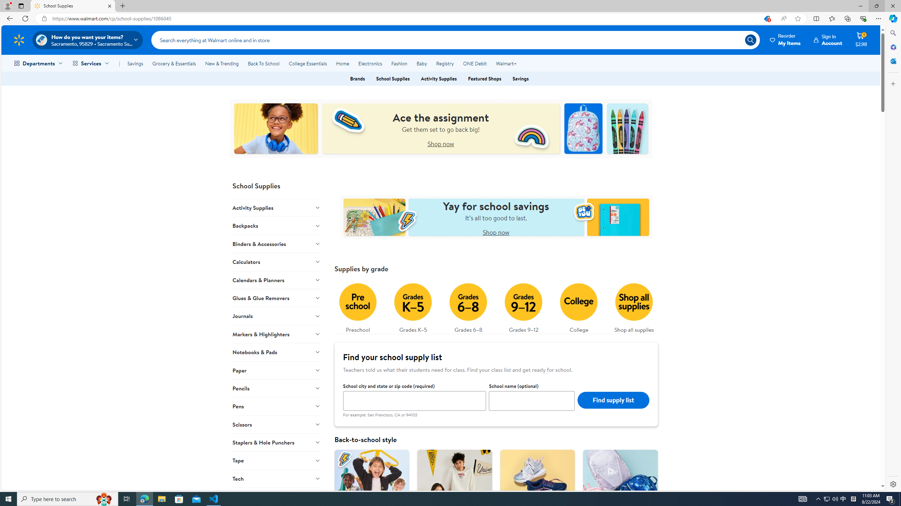  I want to click on New & Trending, so click(222, 63).